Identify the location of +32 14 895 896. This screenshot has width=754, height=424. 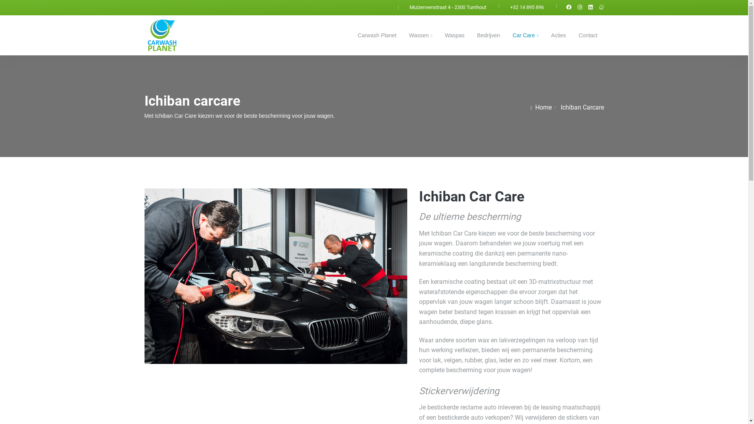
(527, 8).